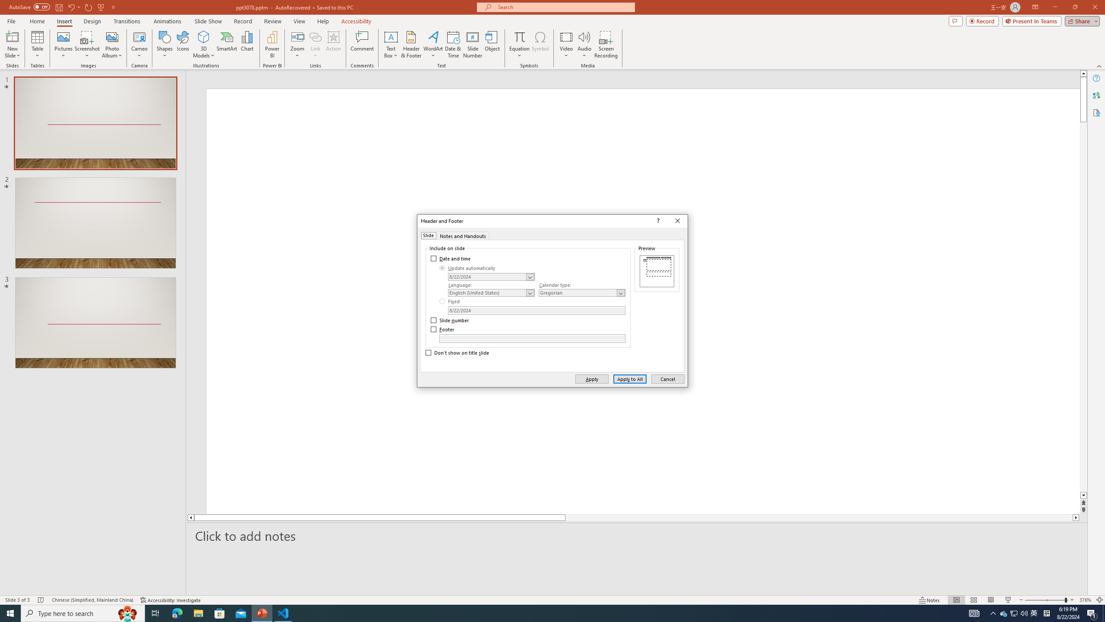 This screenshot has height=622, width=1105. Describe the element at coordinates (468, 268) in the screenshot. I see `Update automatically` at that location.